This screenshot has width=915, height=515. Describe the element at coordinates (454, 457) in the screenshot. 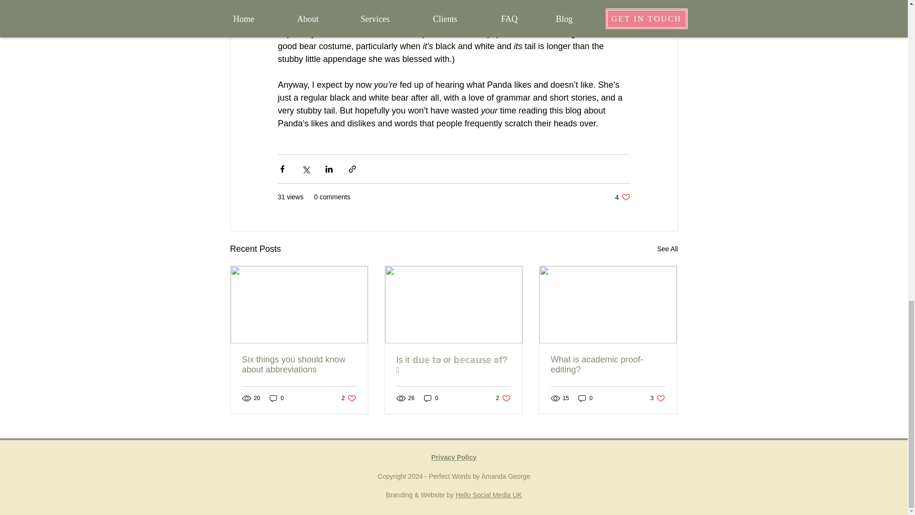

I see `What is academic proof-editing?` at that location.